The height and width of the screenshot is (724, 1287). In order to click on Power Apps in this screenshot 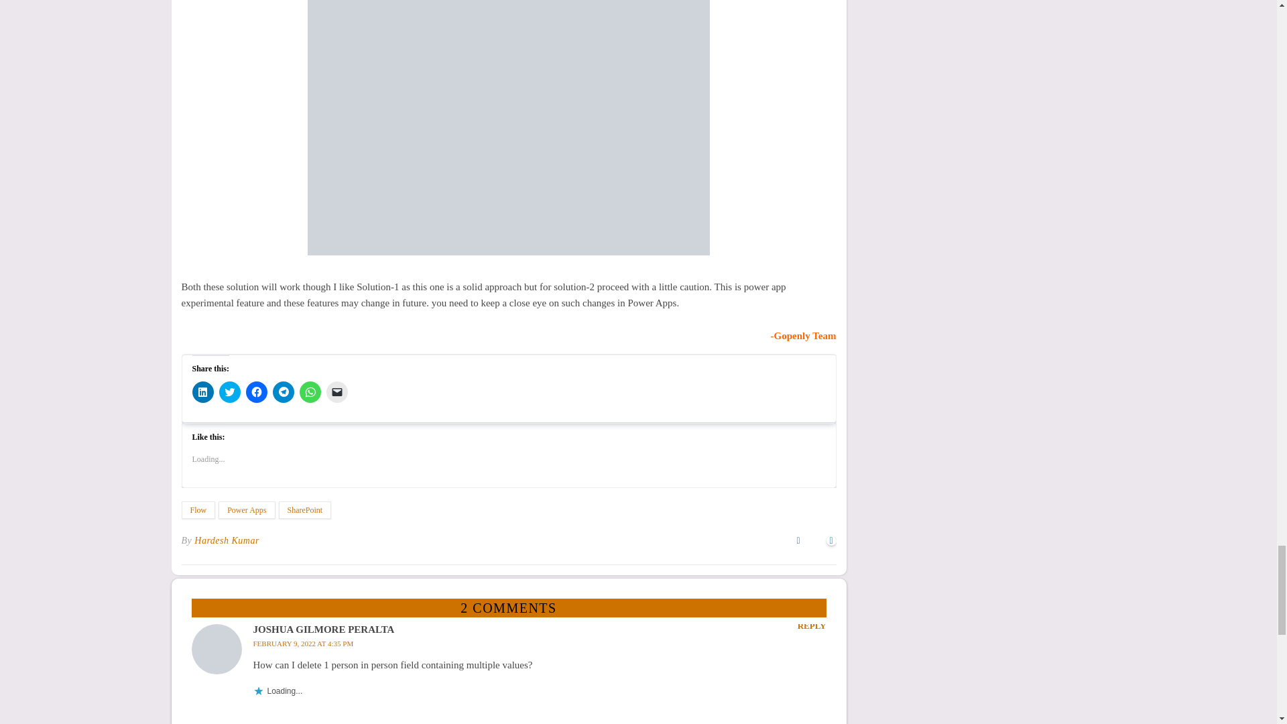, I will do `click(247, 510)`.